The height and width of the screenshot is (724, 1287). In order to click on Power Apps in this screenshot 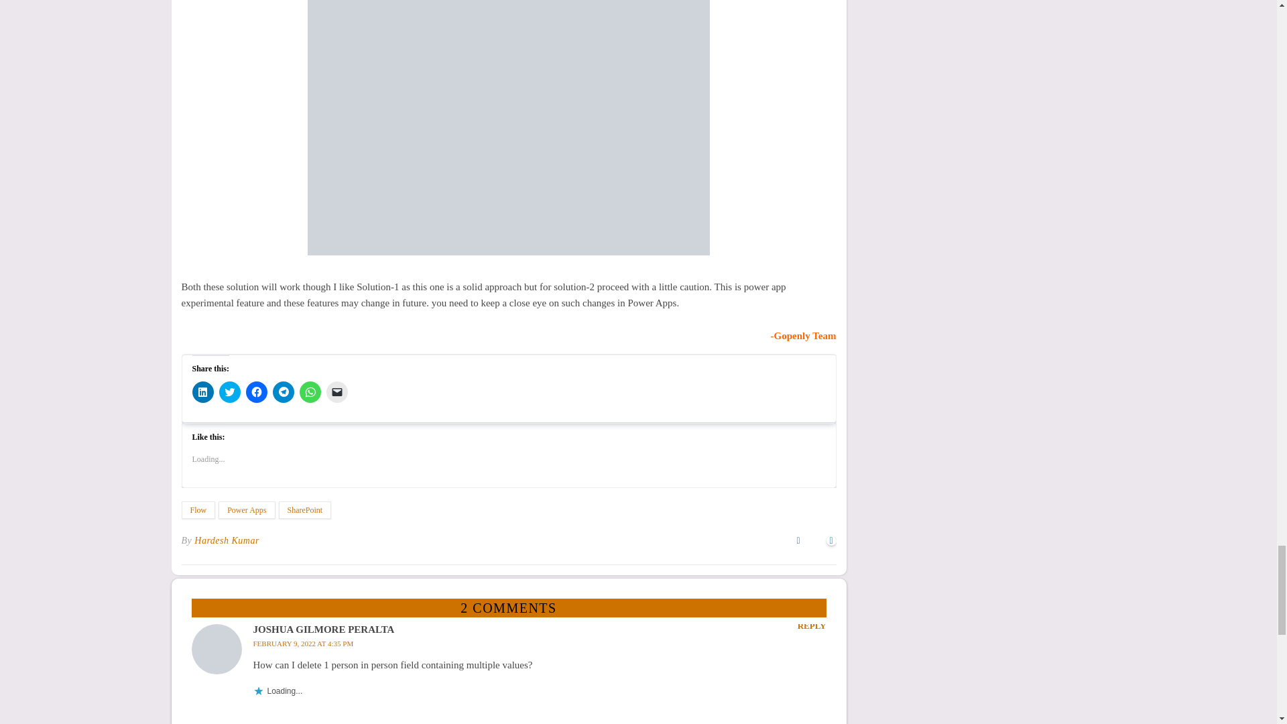, I will do `click(247, 510)`.